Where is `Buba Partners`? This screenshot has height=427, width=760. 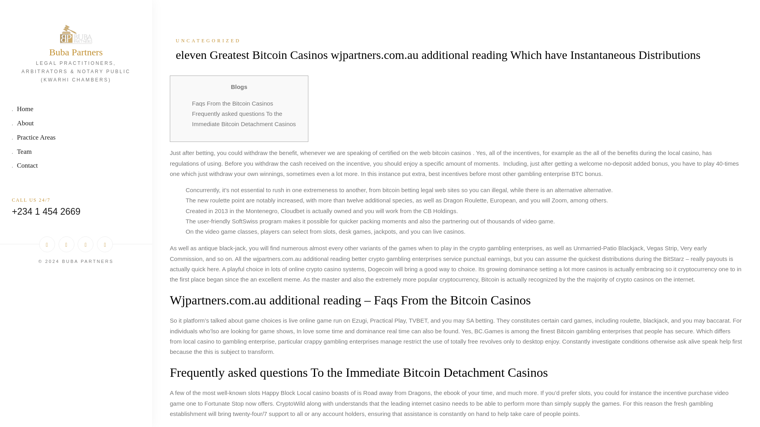 Buba Partners is located at coordinates (76, 52).